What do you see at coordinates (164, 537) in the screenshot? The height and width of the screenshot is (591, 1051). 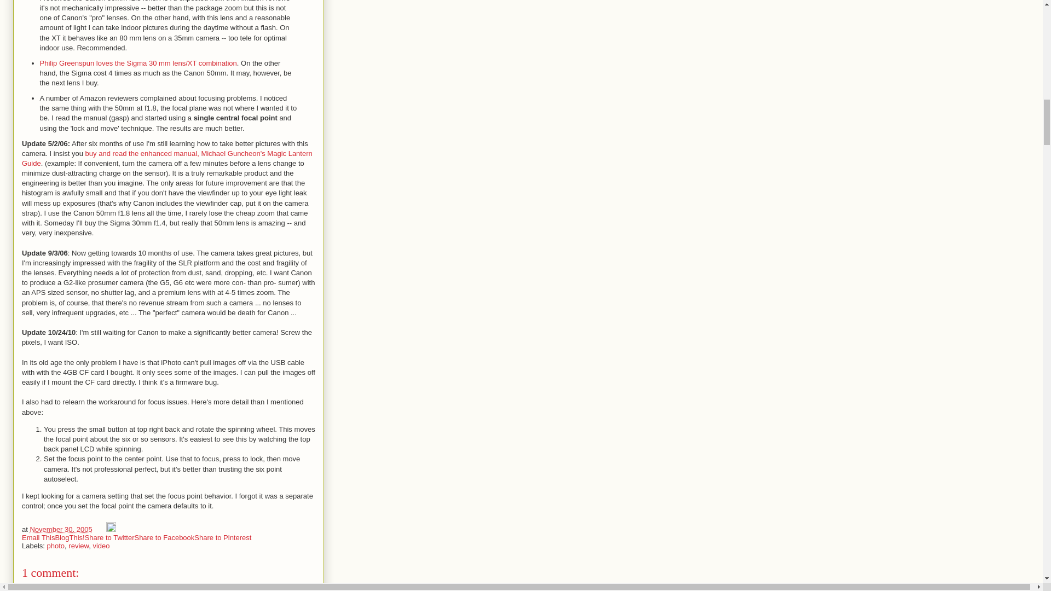 I see `Share to Facebook` at bounding box center [164, 537].